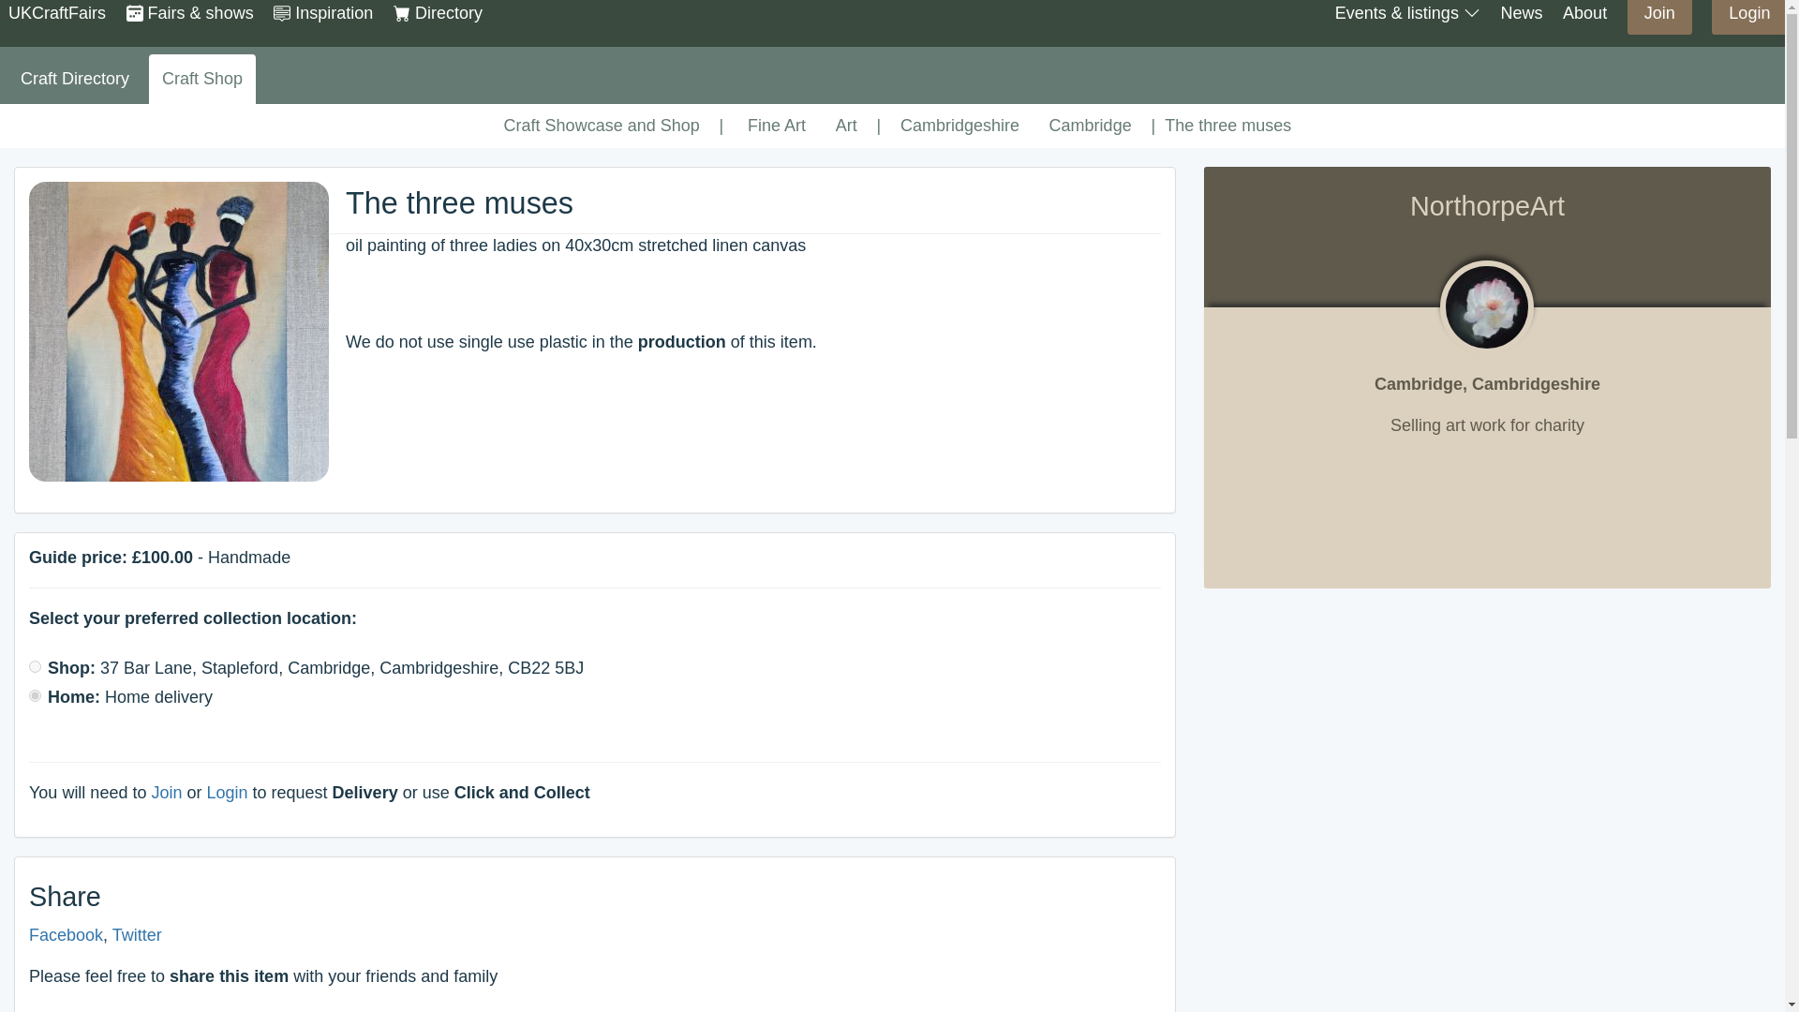  I want to click on Directory, so click(438, 13).